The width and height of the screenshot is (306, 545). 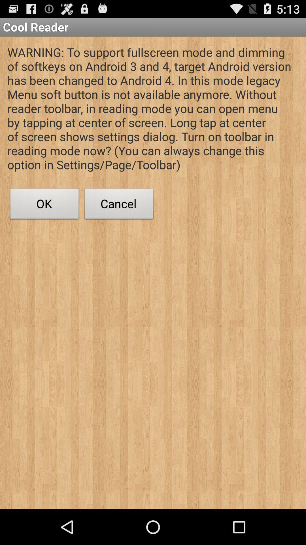 What do you see at coordinates (119, 205) in the screenshot?
I see `select the cancel icon` at bounding box center [119, 205].